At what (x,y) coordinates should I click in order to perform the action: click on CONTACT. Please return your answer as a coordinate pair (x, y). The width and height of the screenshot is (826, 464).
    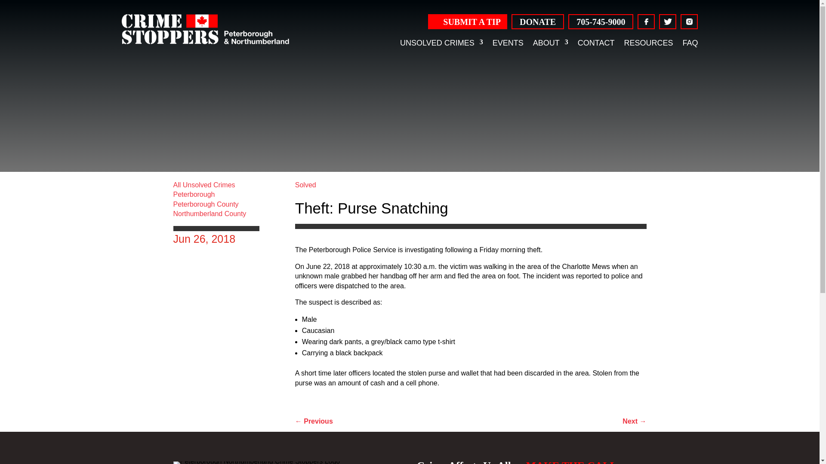
    Looking at the image, I should click on (596, 42).